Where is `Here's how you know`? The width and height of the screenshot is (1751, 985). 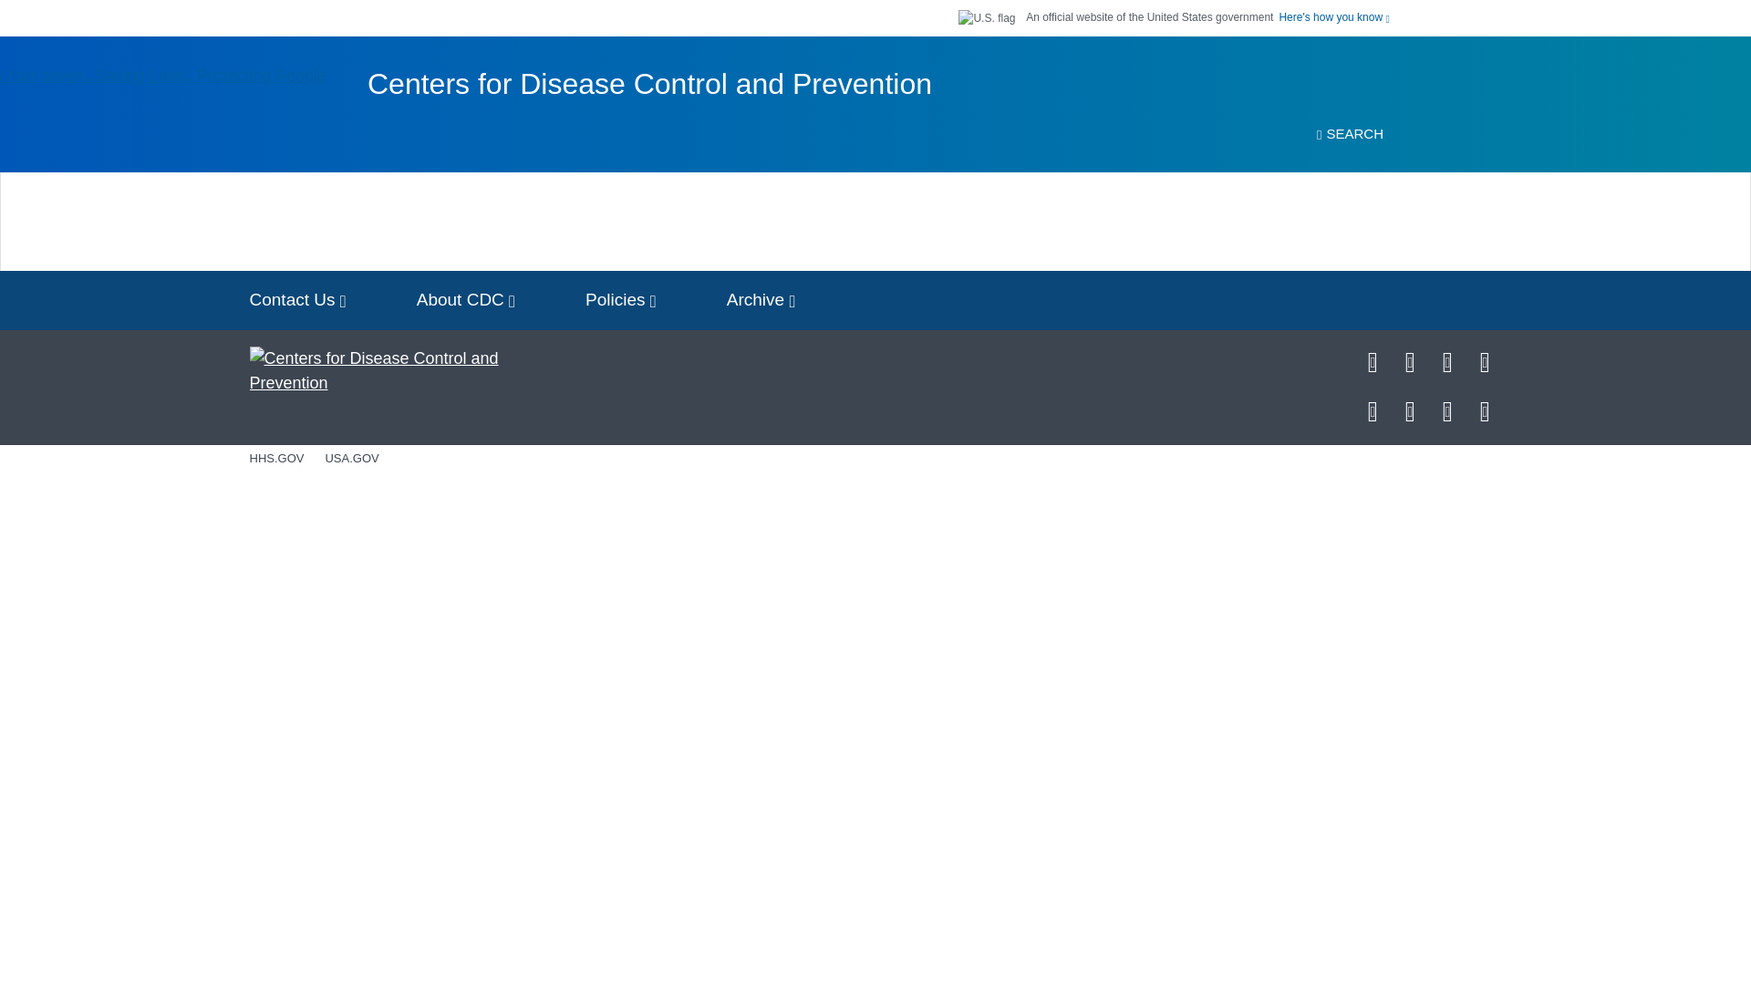 Here's how you know is located at coordinates (1333, 16).